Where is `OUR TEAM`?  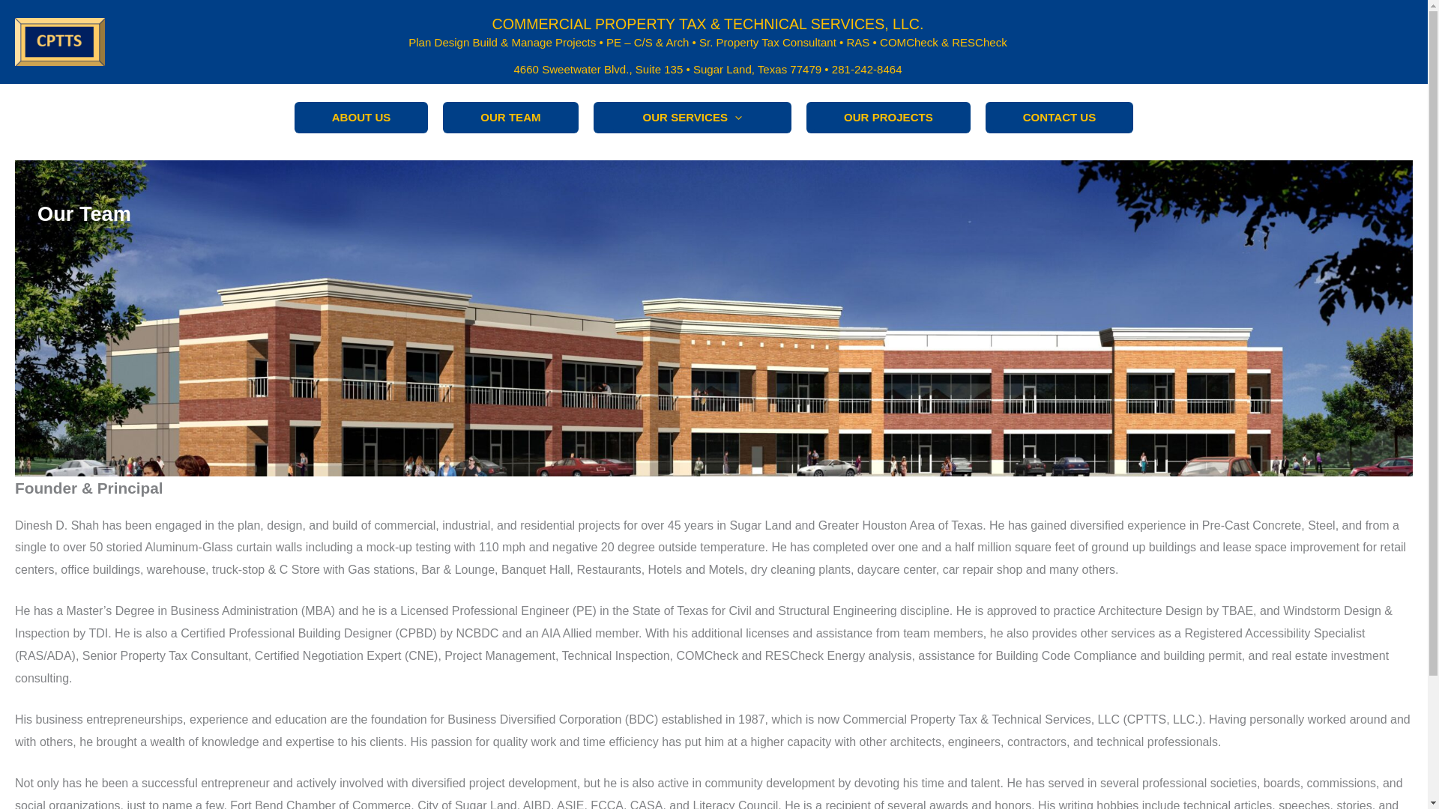
OUR TEAM is located at coordinates (510, 118).